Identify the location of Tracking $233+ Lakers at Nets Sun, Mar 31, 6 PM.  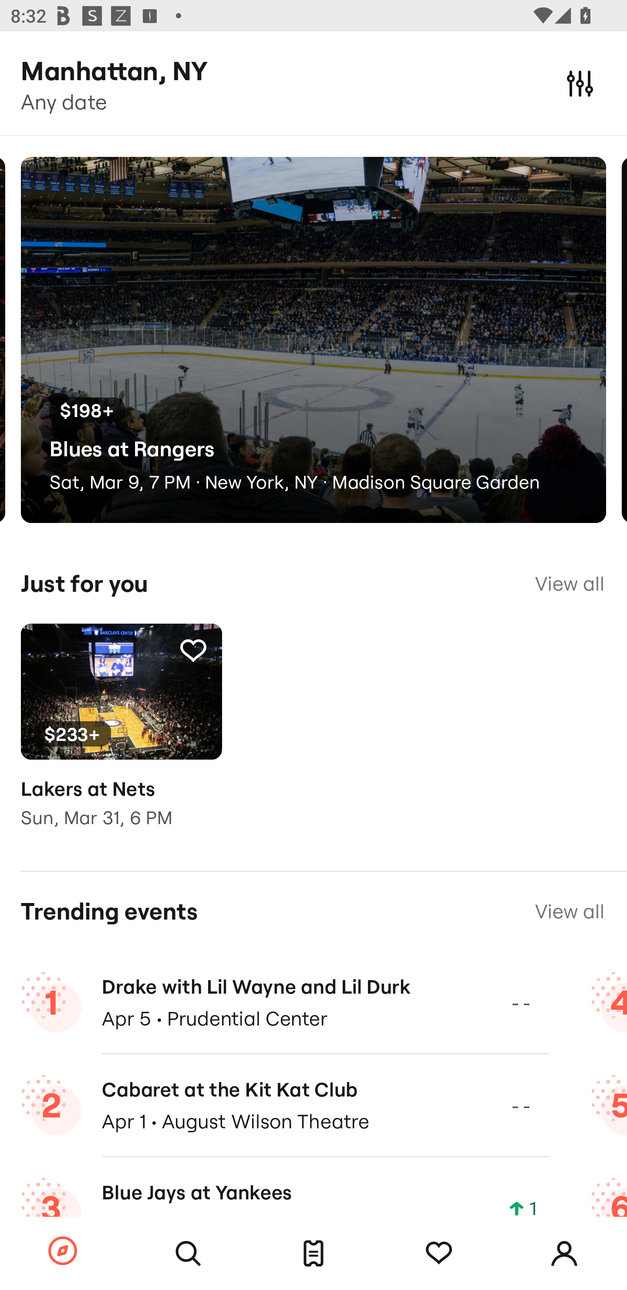
(121, 737).